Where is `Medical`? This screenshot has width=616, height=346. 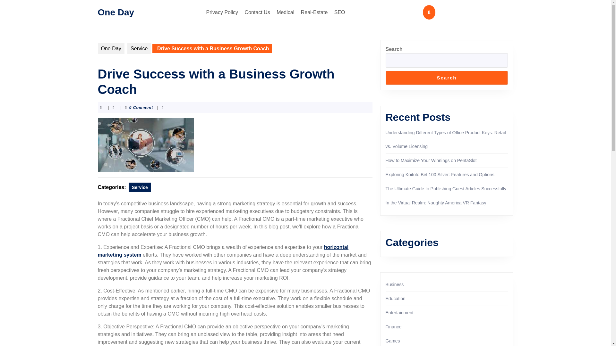
Medical is located at coordinates (286, 12).